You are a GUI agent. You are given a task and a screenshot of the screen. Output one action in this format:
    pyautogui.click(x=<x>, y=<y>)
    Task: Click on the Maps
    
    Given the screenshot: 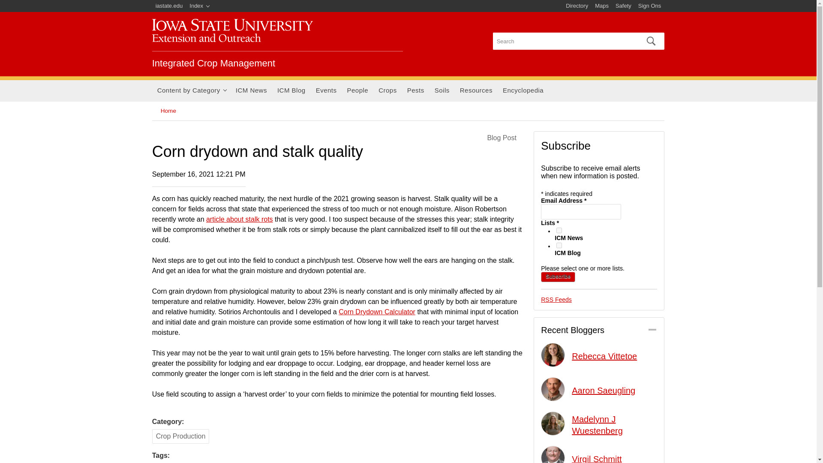 What is the action you would take?
    pyautogui.click(x=602, y=6)
    